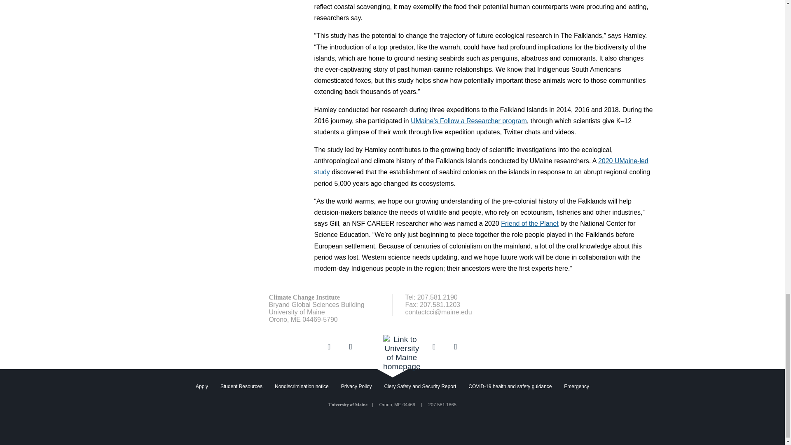 Image resolution: width=791 pixels, height=445 pixels. What do you see at coordinates (456, 346) in the screenshot?
I see `Instagram` at bounding box center [456, 346].